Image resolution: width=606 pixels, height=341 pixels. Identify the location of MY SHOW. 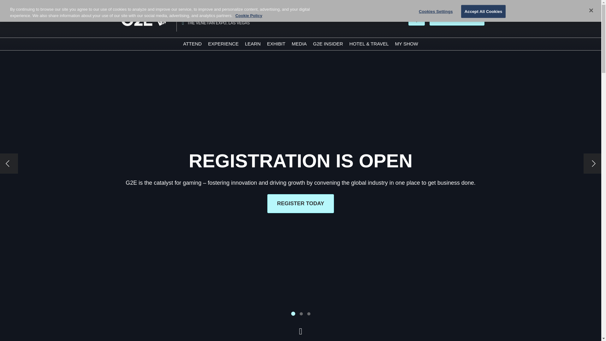
(407, 44).